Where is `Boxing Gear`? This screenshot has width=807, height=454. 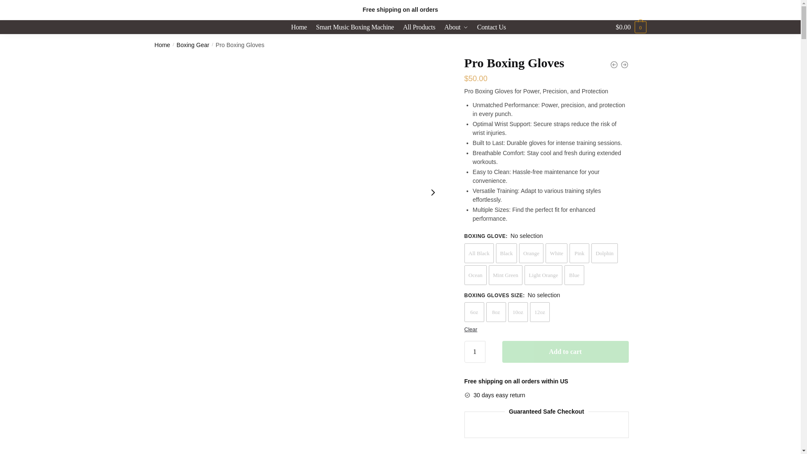
Boxing Gear is located at coordinates (193, 45).